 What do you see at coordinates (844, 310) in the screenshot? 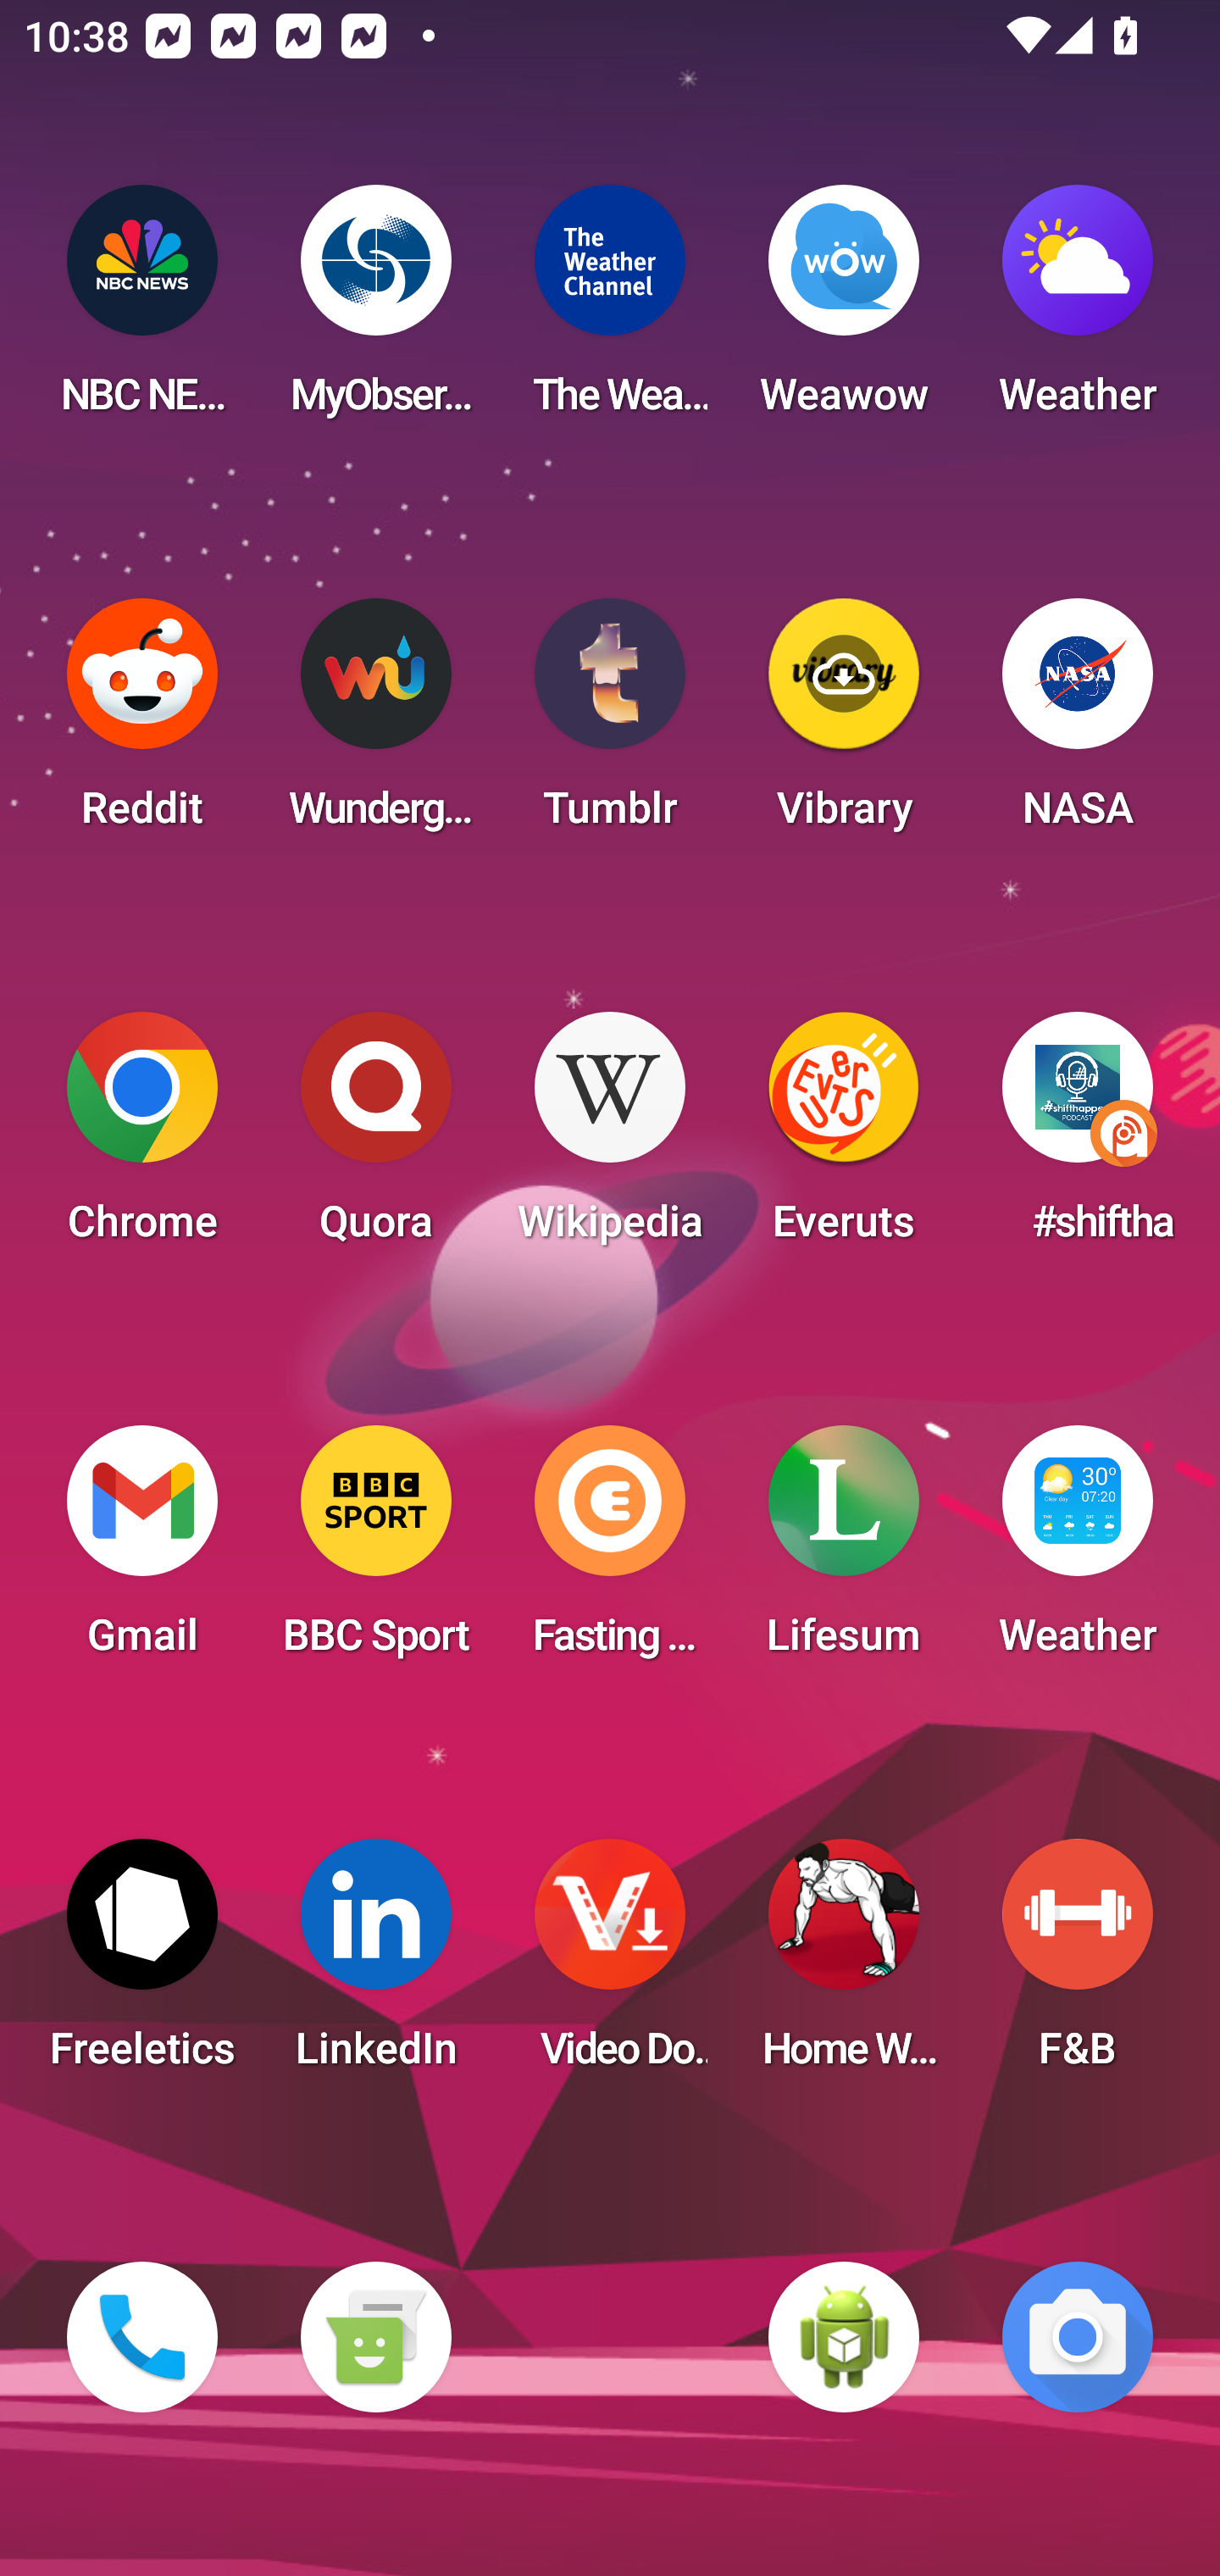
I see `Weawow` at bounding box center [844, 310].